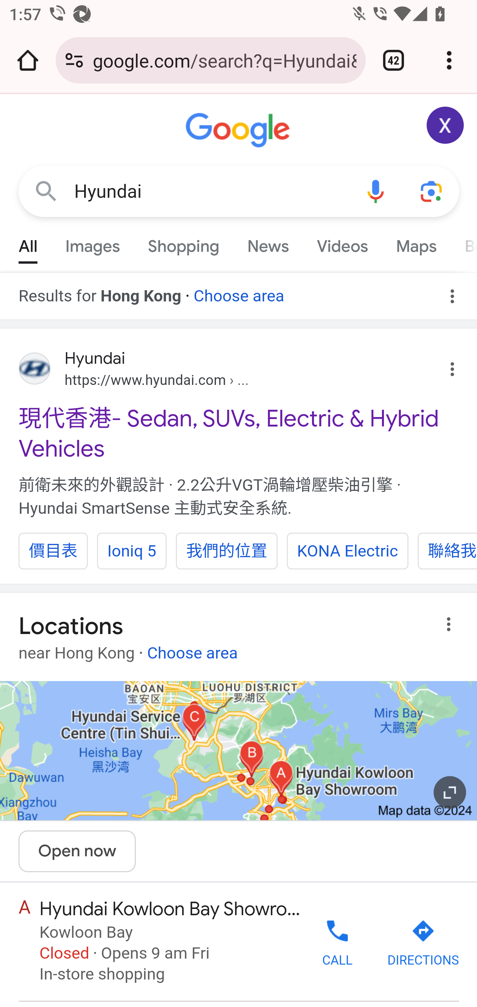 The height and width of the screenshot is (1007, 477). Describe the element at coordinates (78, 851) in the screenshot. I see `Open now` at that location.